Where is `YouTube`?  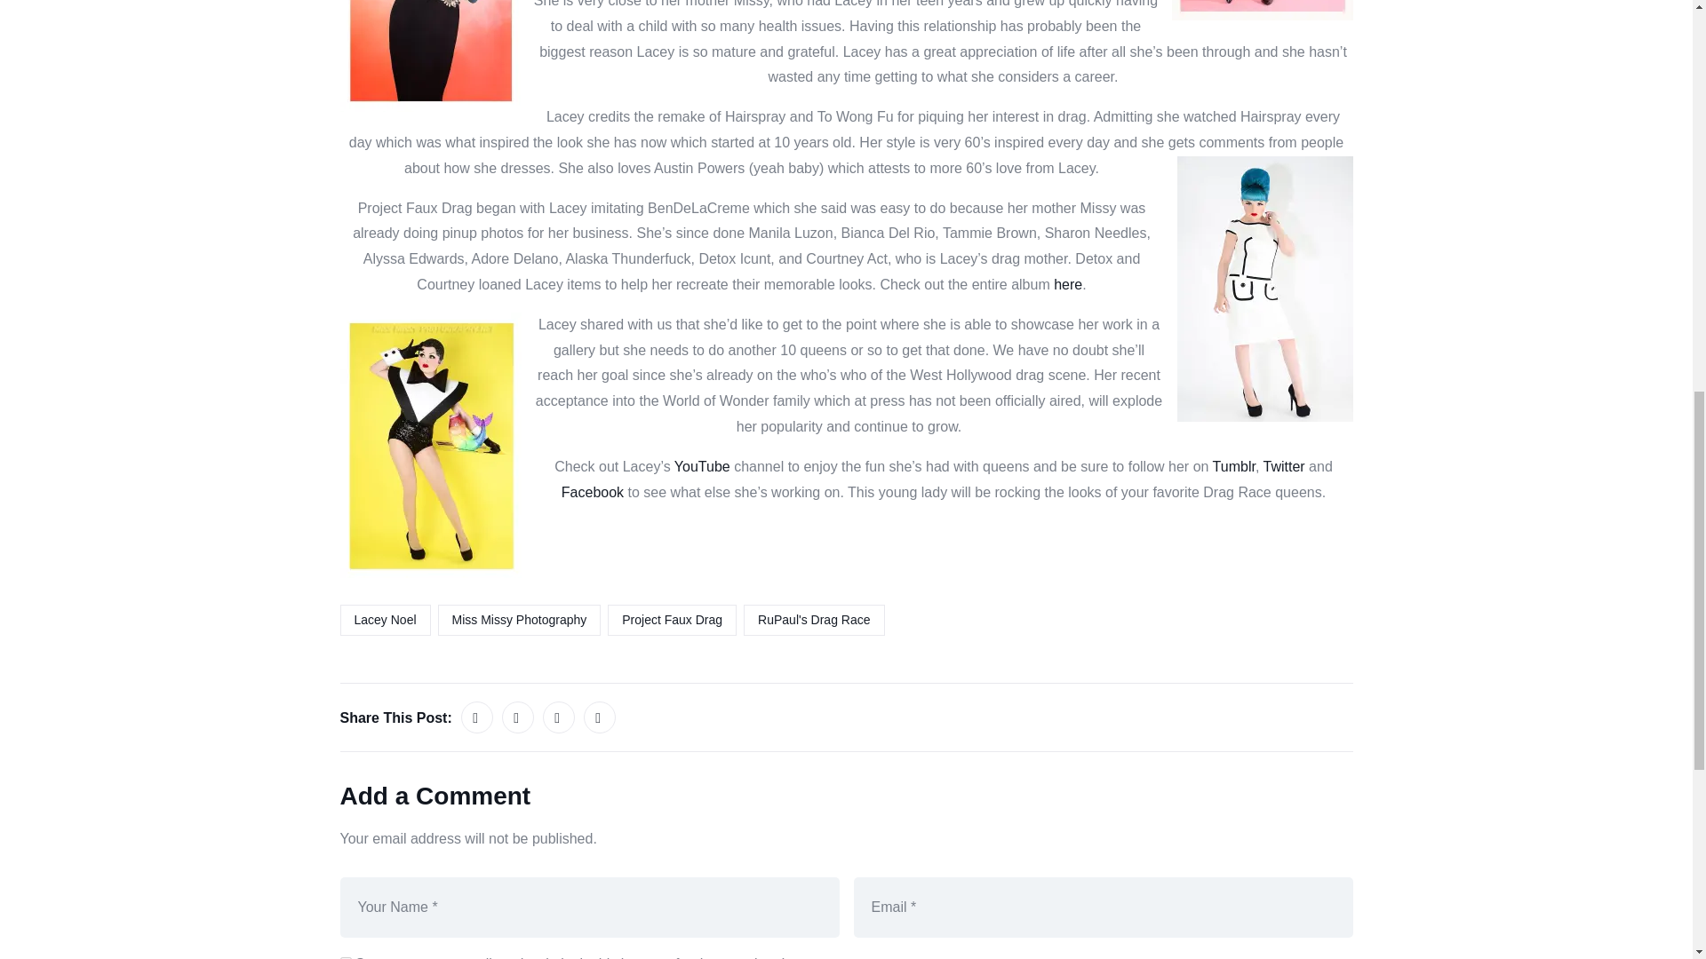 YouTube is located at coordinates (702, 466).